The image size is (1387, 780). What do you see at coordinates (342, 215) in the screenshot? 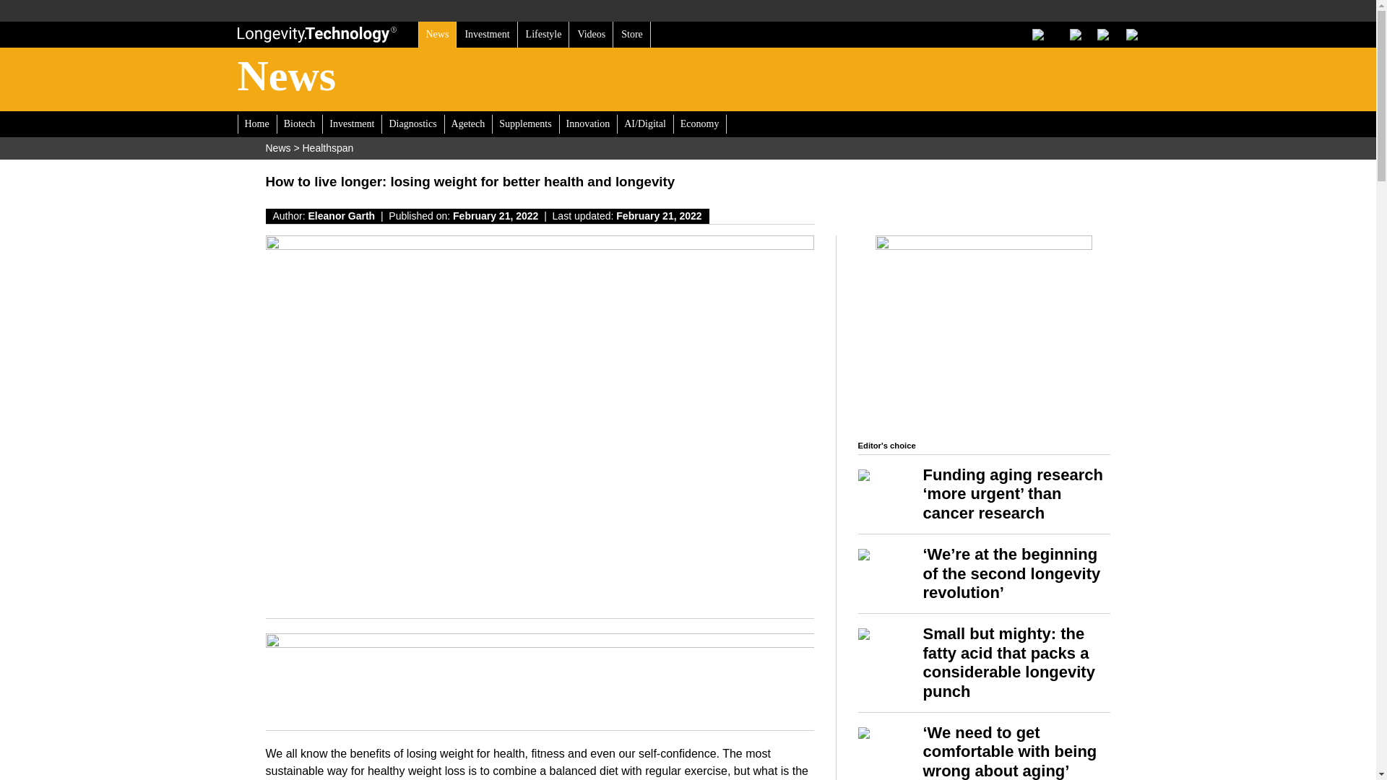
I see `Posts by Eleanor Garth` at bounding box center [342, 215].